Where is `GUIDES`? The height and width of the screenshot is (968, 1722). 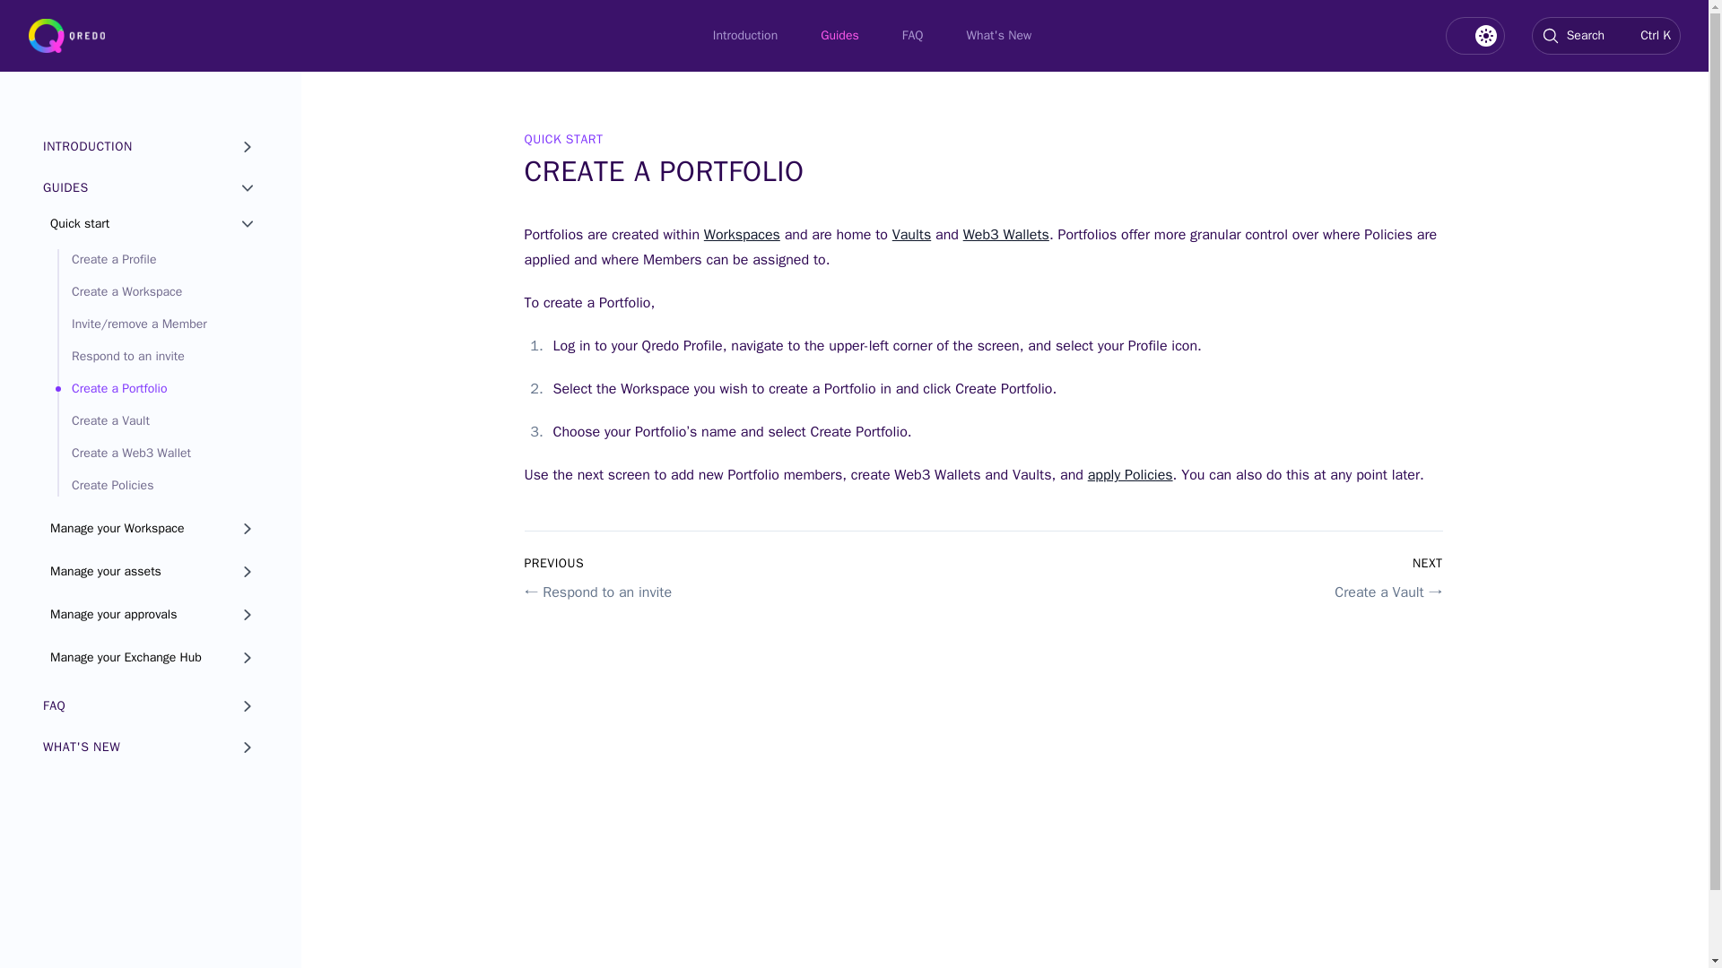 GUIDES is located at coordinates (151, 188).